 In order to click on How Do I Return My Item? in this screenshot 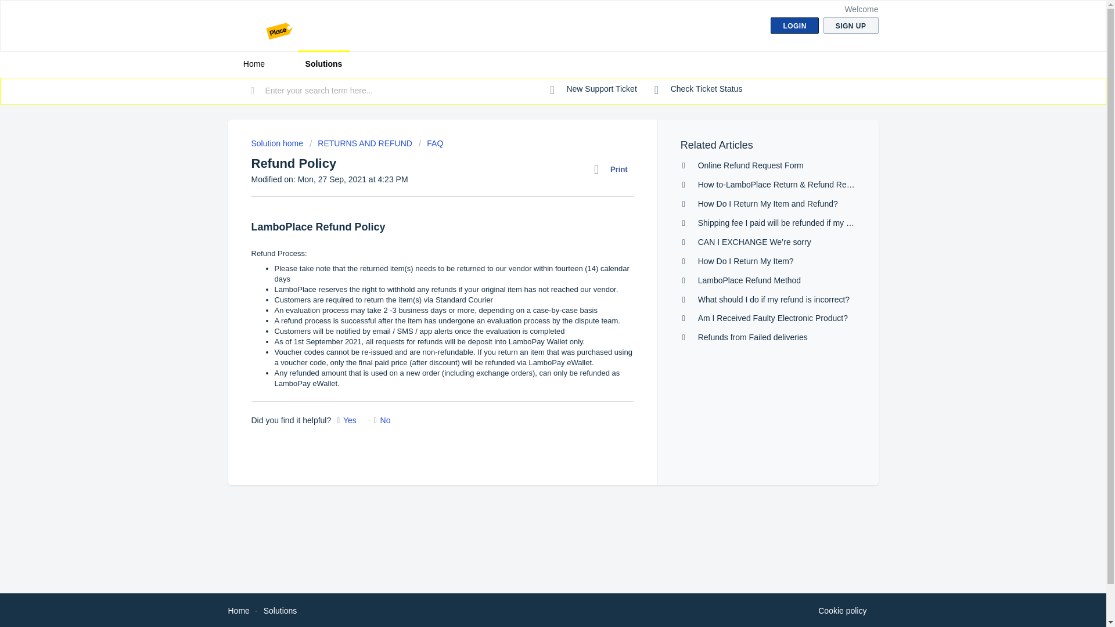, I will do `click(746, 261)`.